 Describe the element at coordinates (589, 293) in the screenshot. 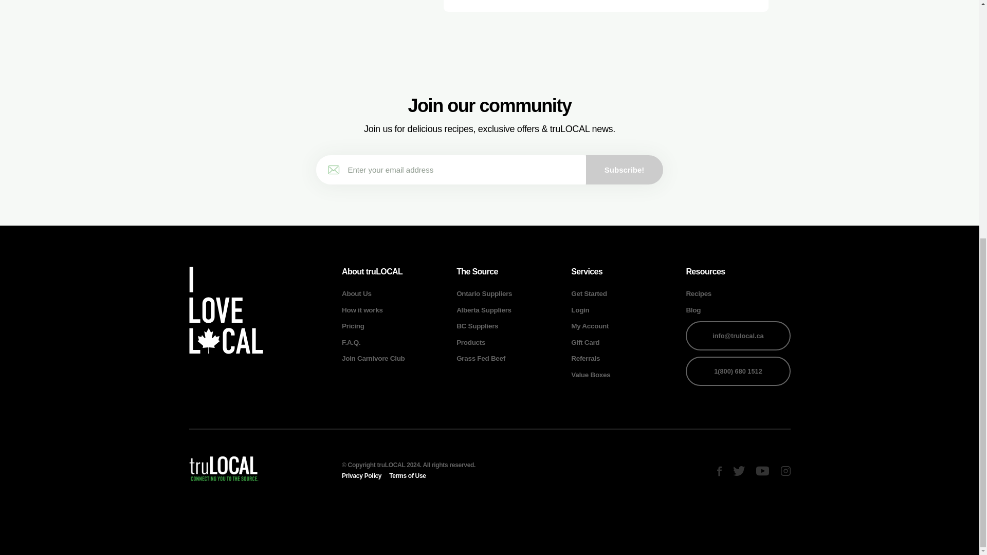

I see `Get Started` at that location.